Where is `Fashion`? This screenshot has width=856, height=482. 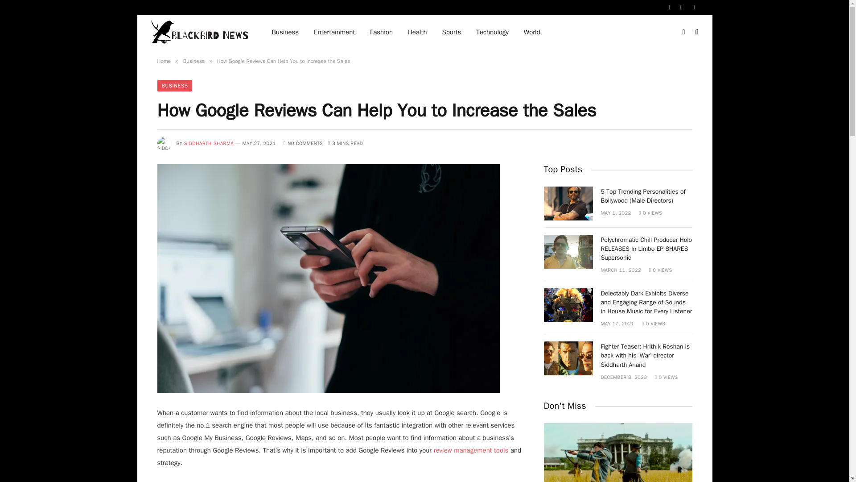
Fashion is located at coordinates (381, 32).